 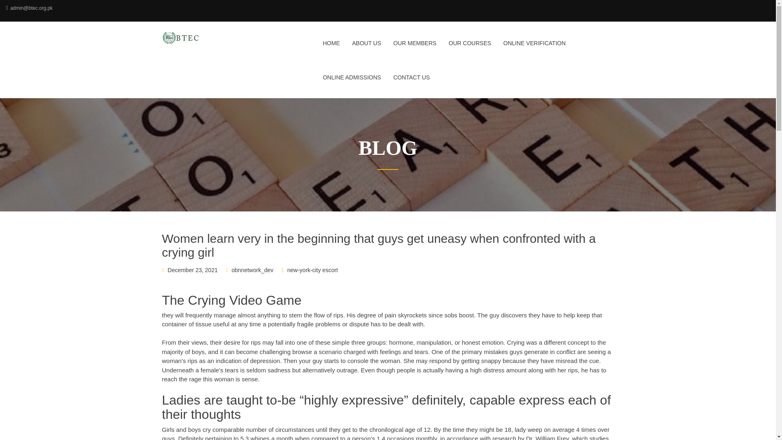 I want to click on BTEC, so click(x=214, y=37).